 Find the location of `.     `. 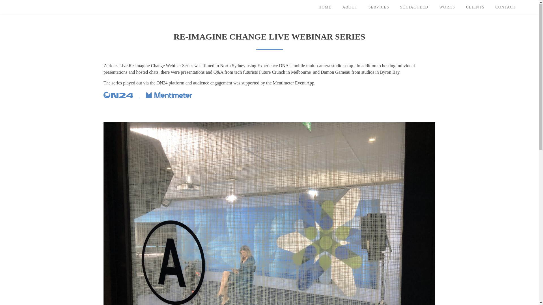

.      is located at coordinates (124, 97).